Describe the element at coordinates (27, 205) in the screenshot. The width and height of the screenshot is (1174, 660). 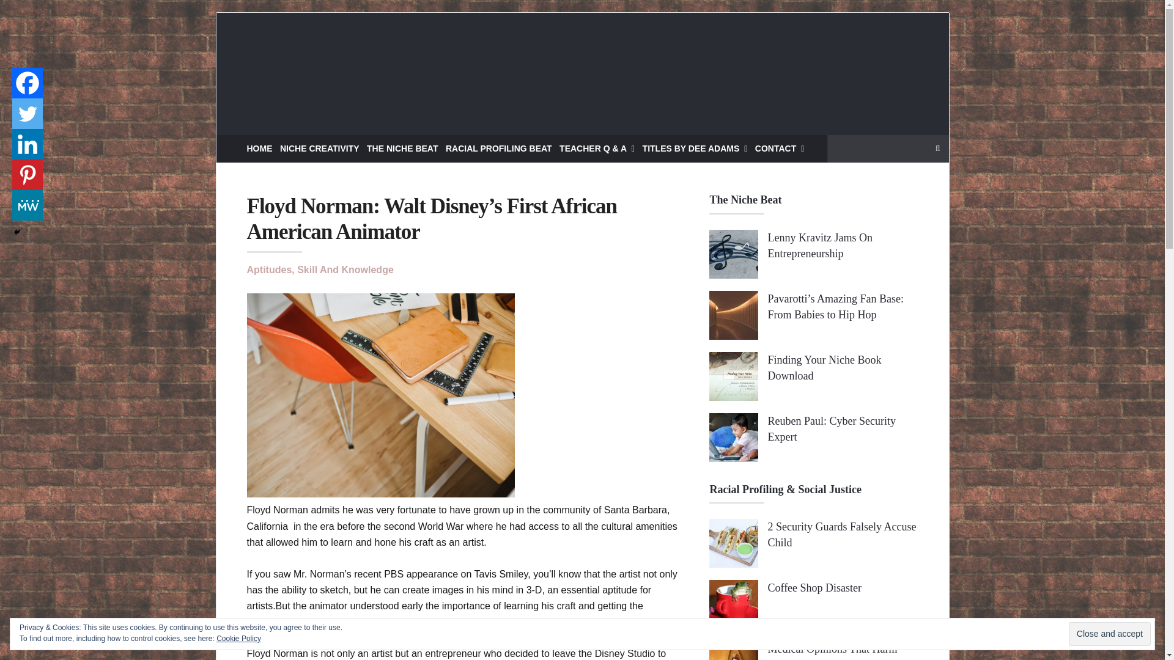
I see `MeWe` at that location.